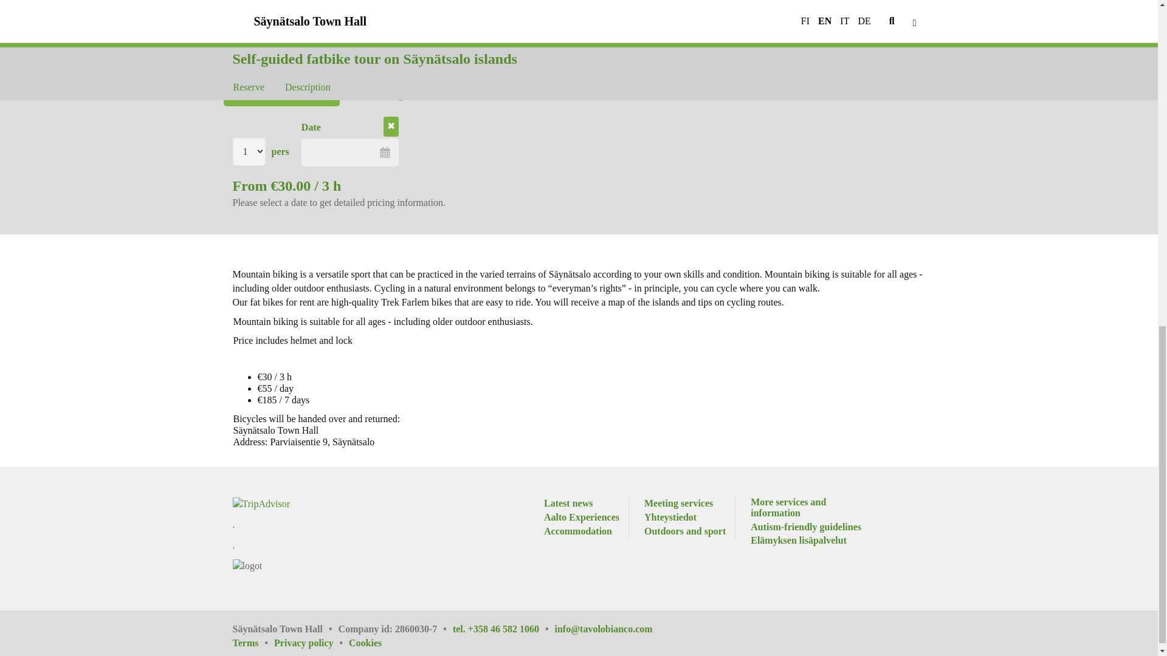 This screenshot has height=656, width=1167. Describe the element at coordinates (805, 527) in the screenshot. I see `Autism-friendly guidelines` at that location.